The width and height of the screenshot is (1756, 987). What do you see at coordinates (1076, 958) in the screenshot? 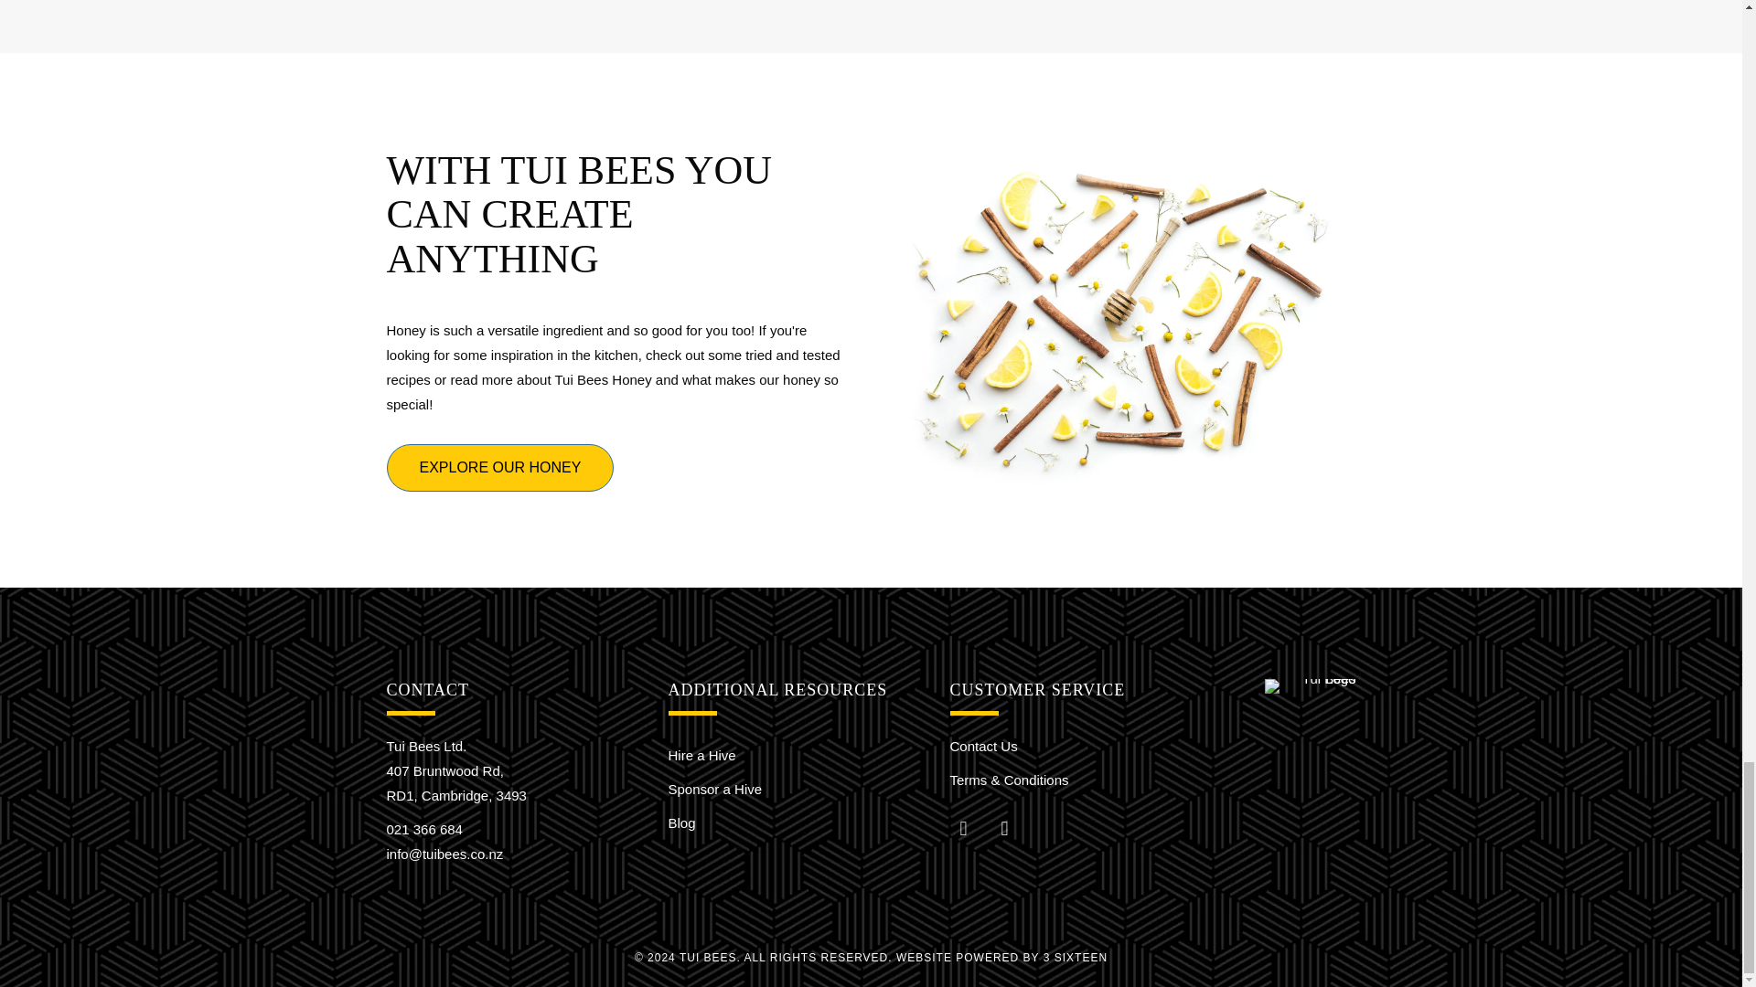
I see `3 SIXTEEN` at bounding box center [1076, 958].